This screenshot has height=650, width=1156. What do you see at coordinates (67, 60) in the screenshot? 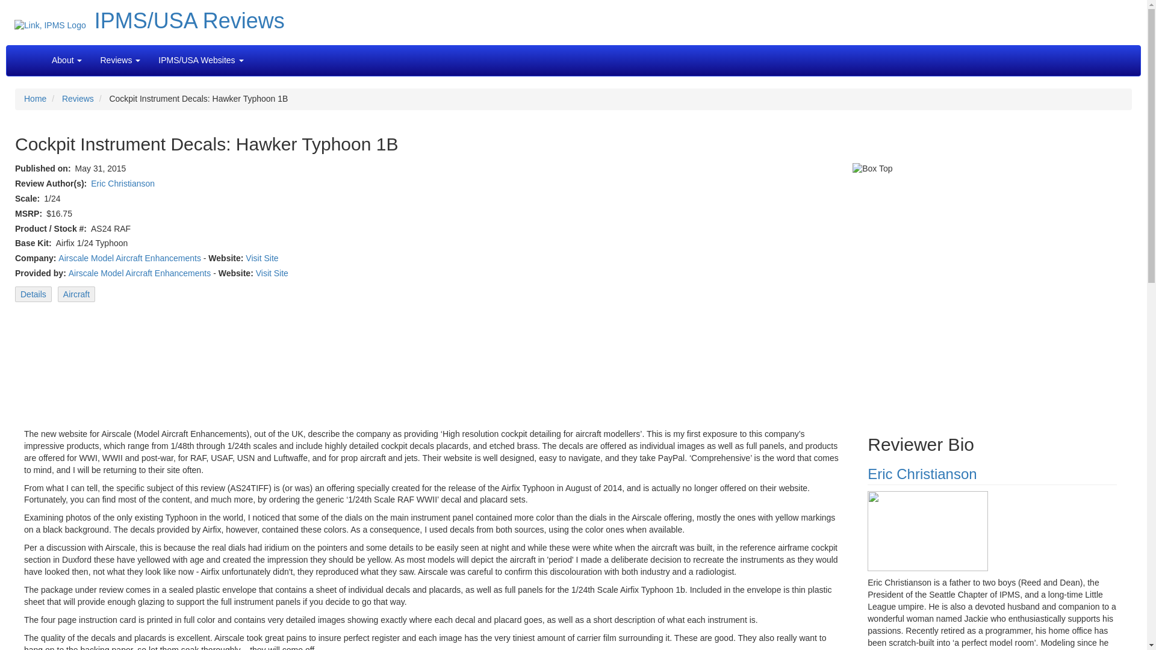
I see `About` at bounding box center [67, 60].